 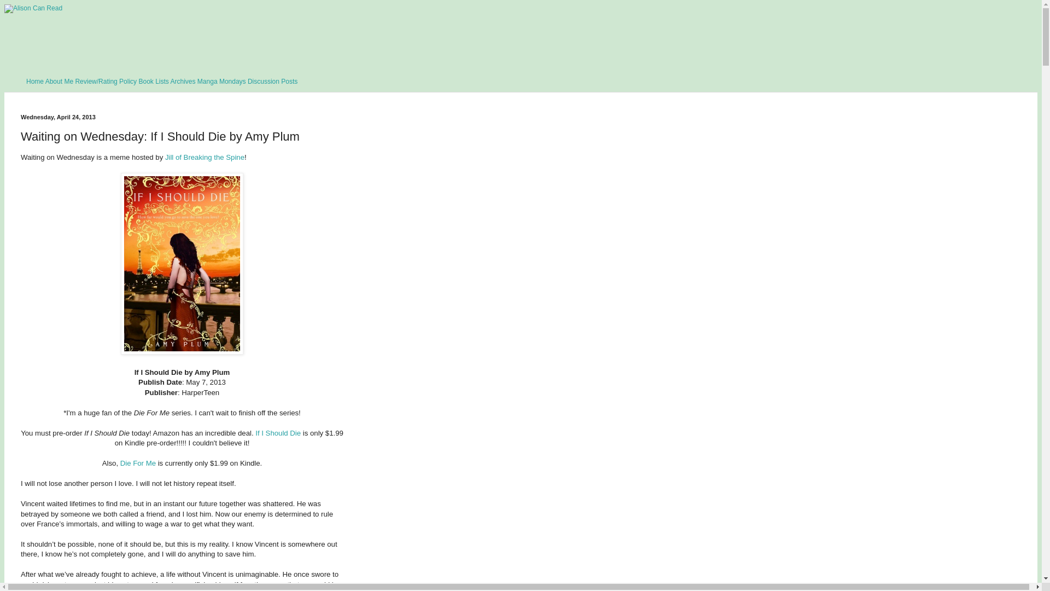 What do you see at coordinates (183, 81) in the screenshot?
I see `Archives` at bounding box center [183, 81].